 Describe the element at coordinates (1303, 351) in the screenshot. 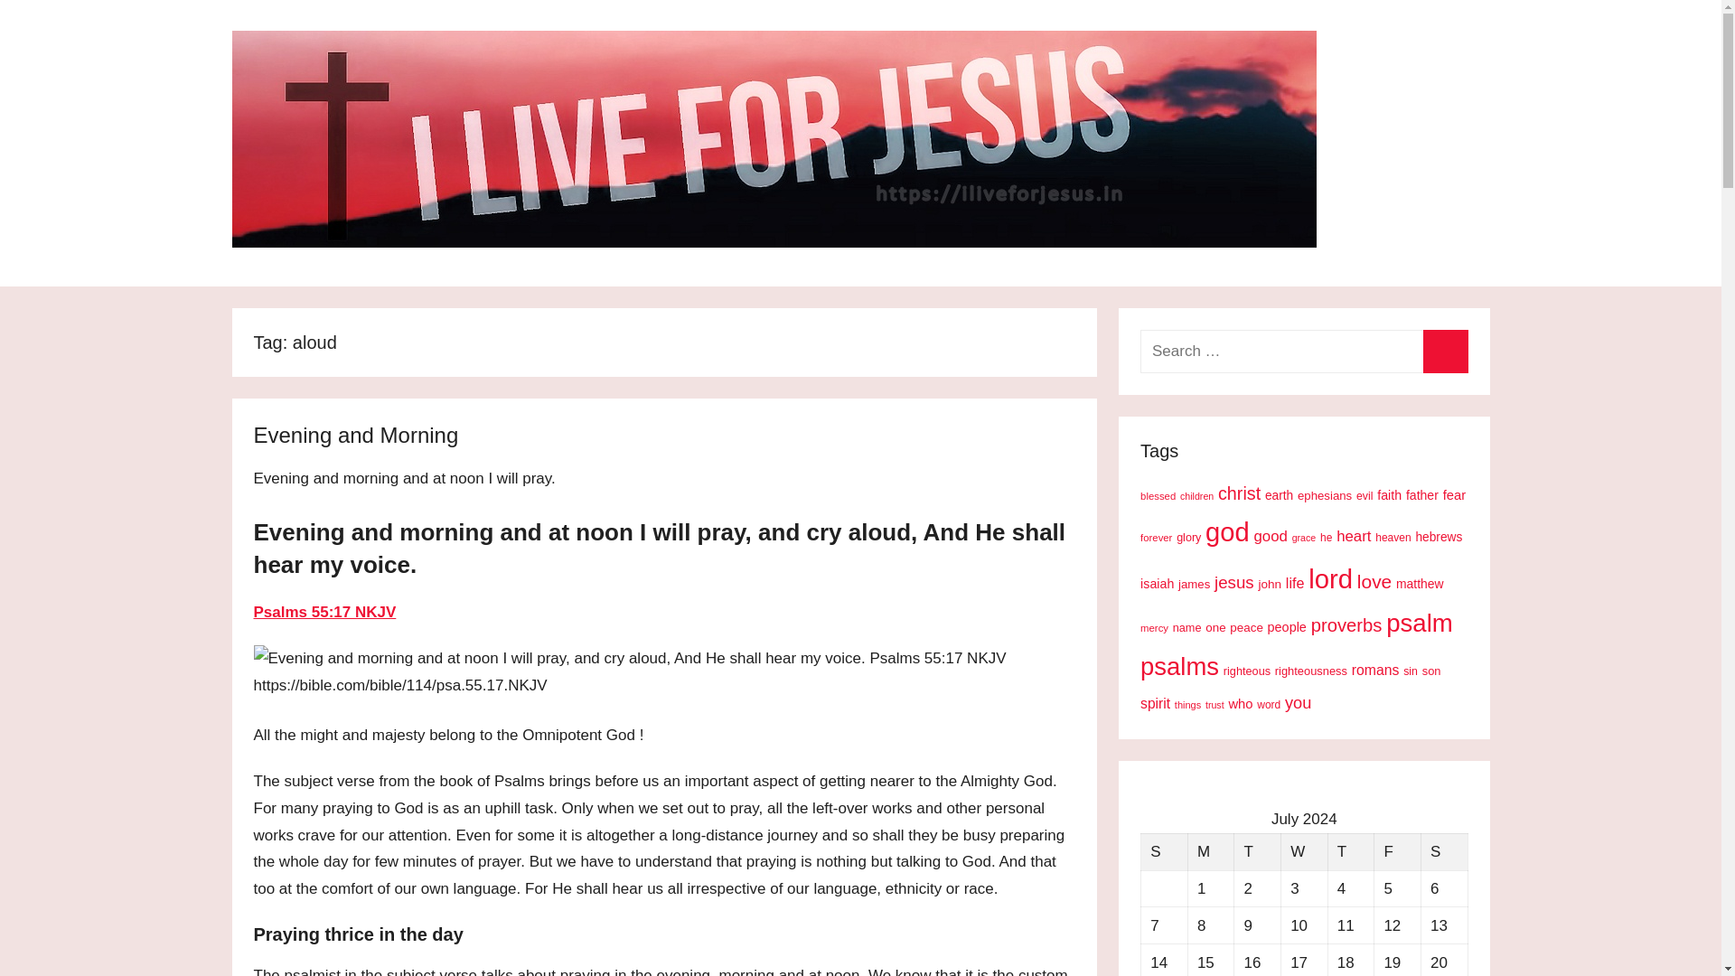

I see `Search for:` at that location.